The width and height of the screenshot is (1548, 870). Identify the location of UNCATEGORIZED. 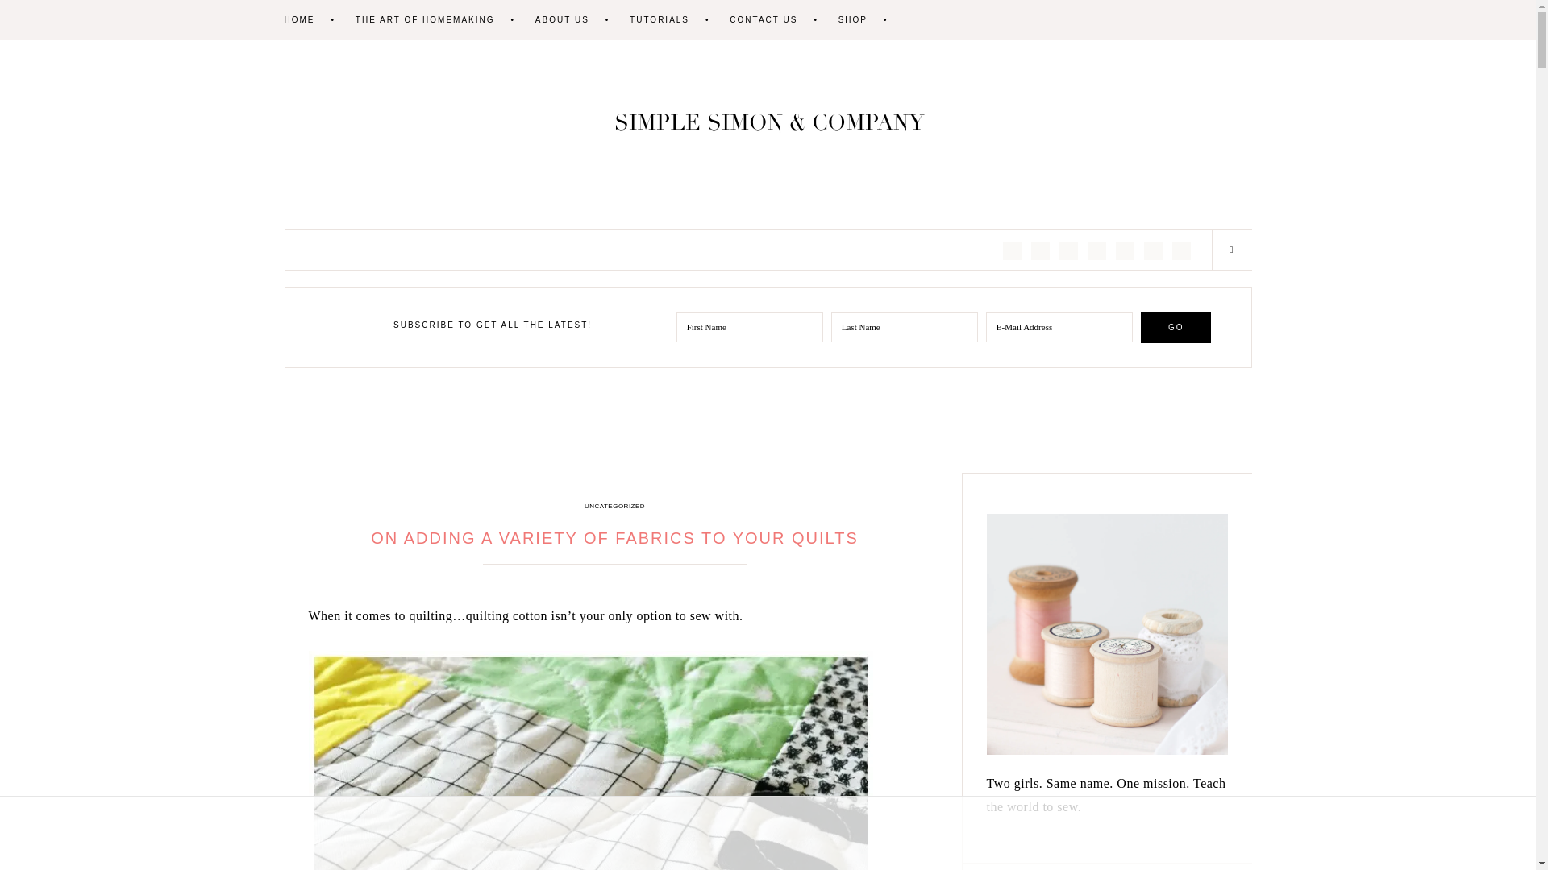
(614, 506).